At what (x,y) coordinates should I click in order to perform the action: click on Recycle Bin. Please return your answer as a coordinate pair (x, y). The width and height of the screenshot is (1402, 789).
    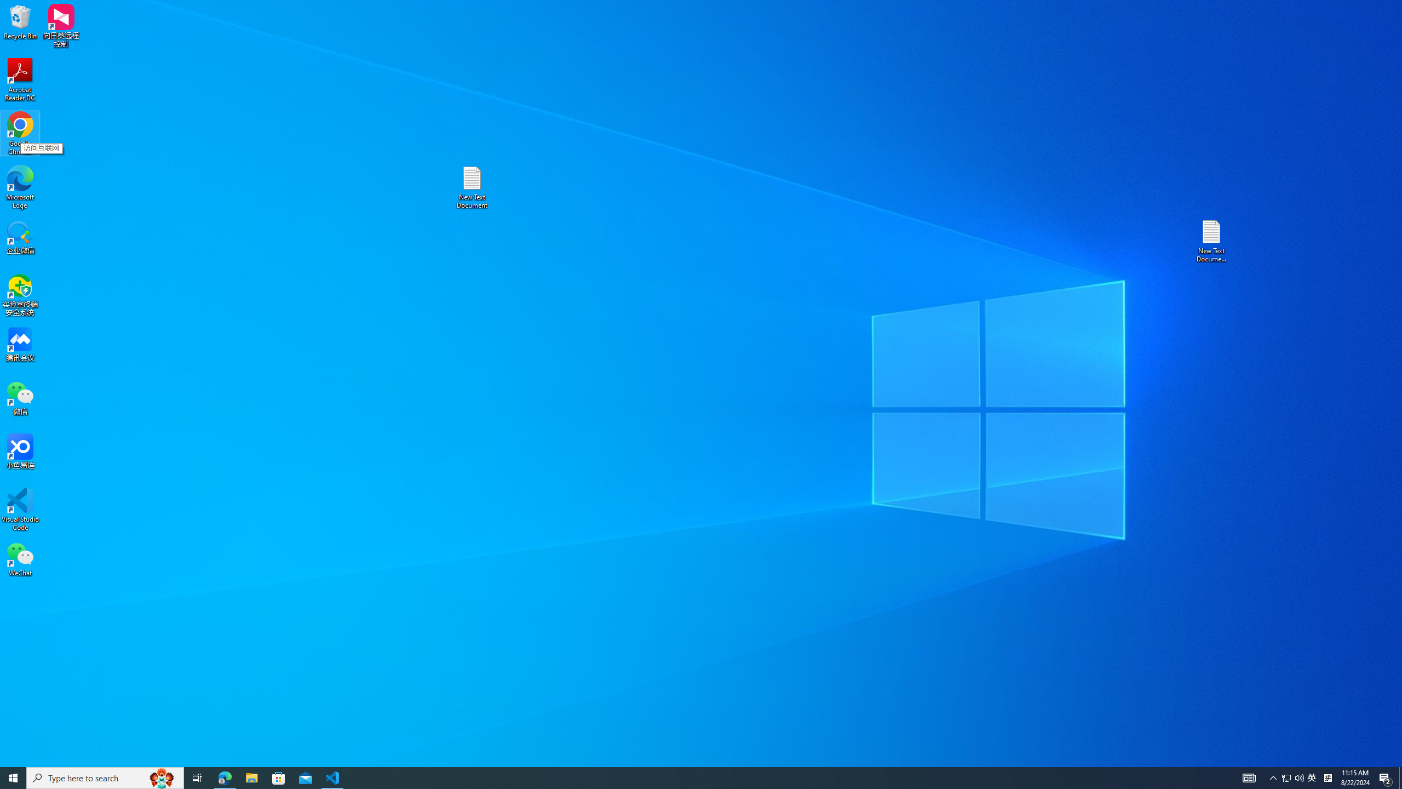
    Looking at the image, I should click on (20, 21).